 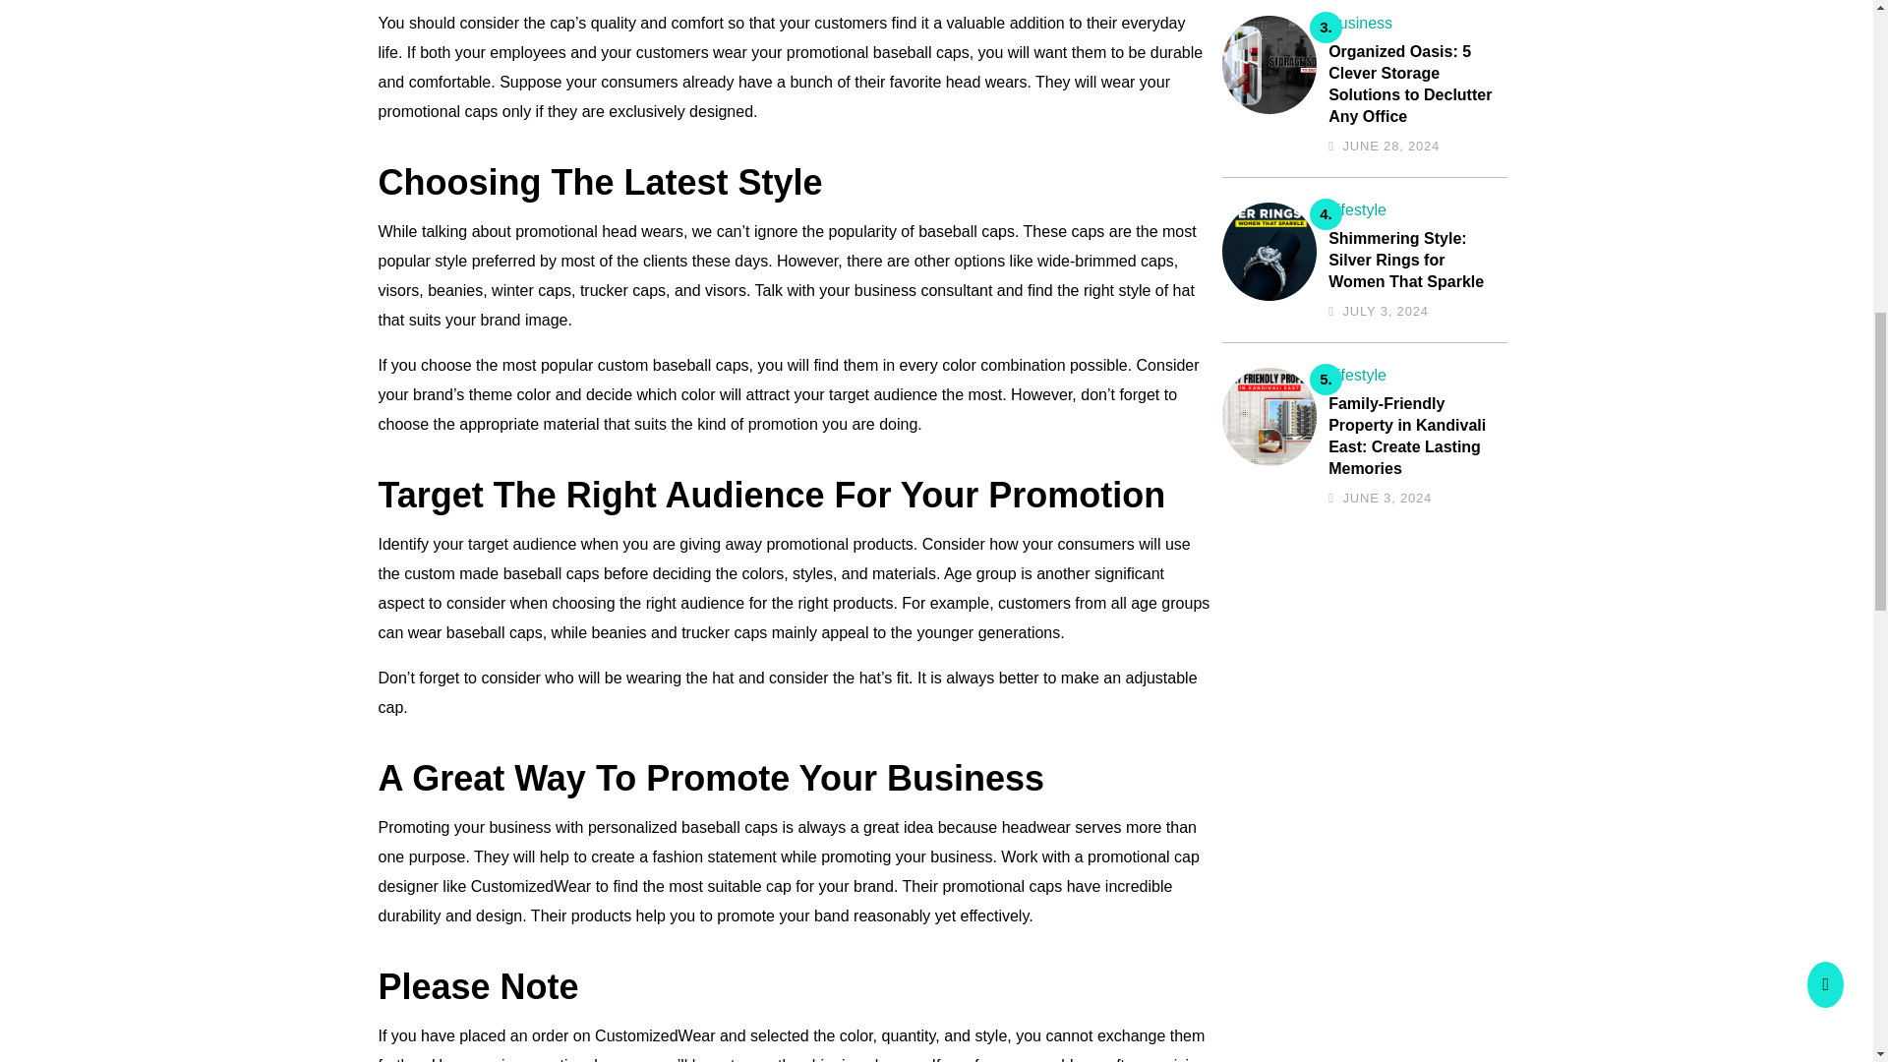 What do you see at coordinates (1357, 374) in the screenshot?
I see `Lifestyle` at bounding box center [1357, 374].